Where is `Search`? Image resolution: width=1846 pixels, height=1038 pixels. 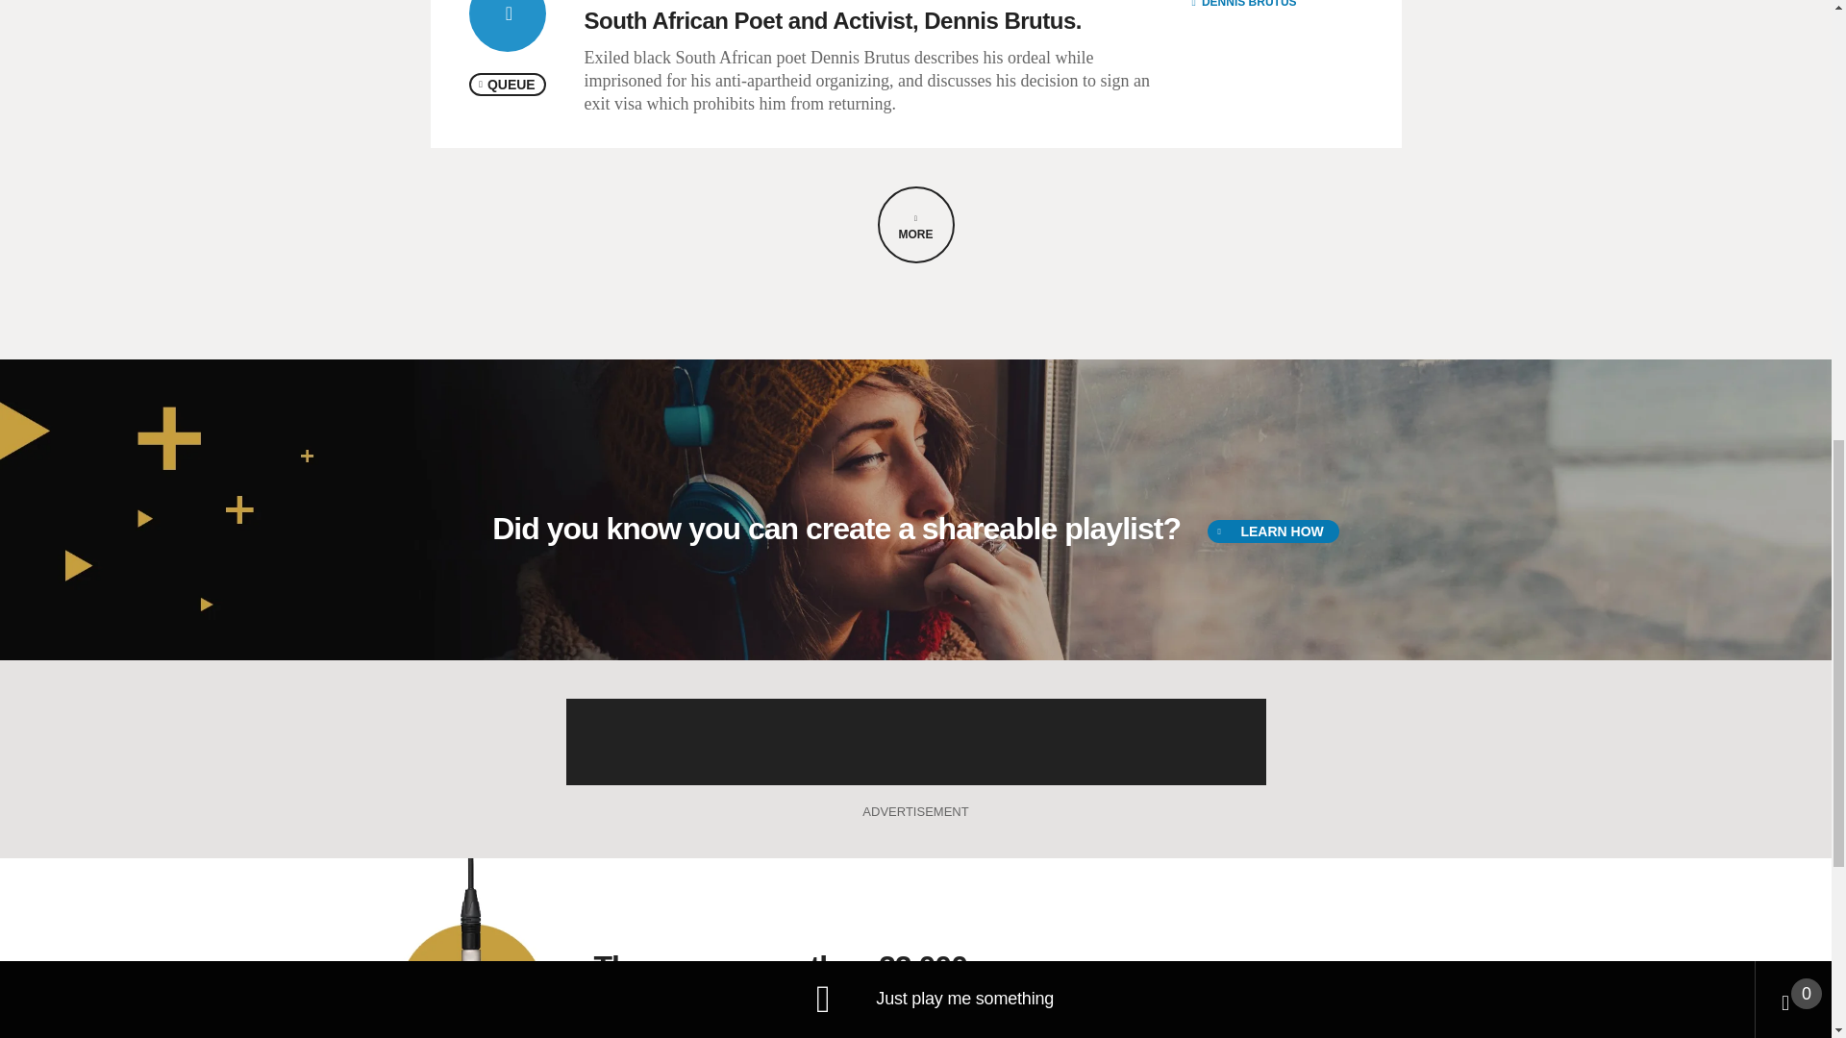
Search is located at coordinates (1429, 1015).